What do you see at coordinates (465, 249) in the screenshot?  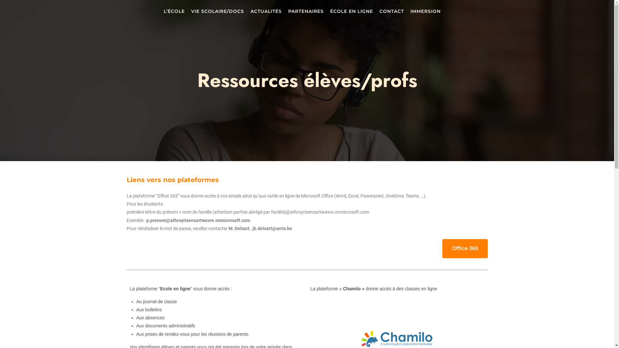 I see `Office 365` at bounding box center [465, 249].